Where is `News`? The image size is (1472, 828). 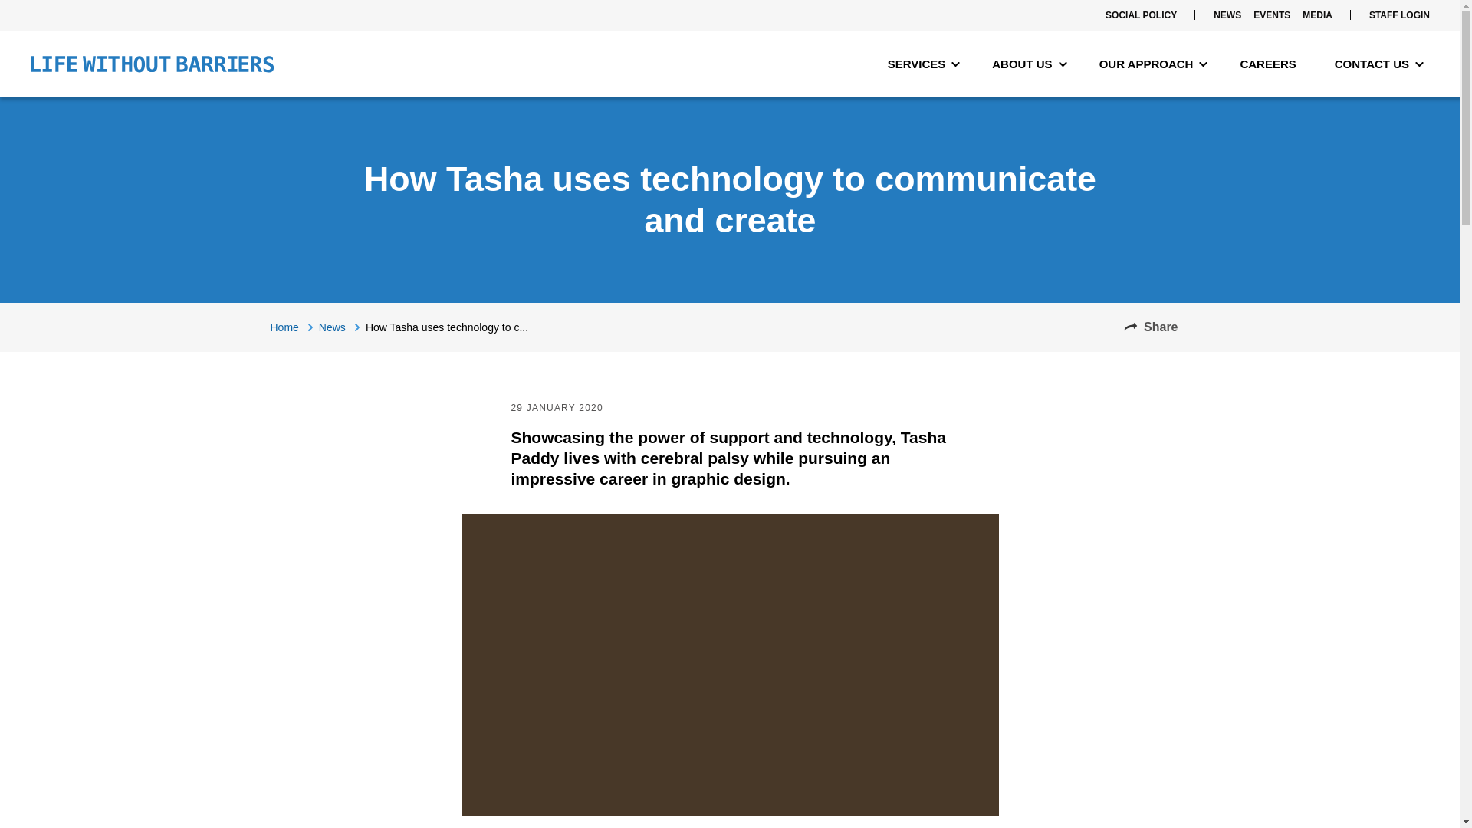
News is located at coordinates (342, 327).